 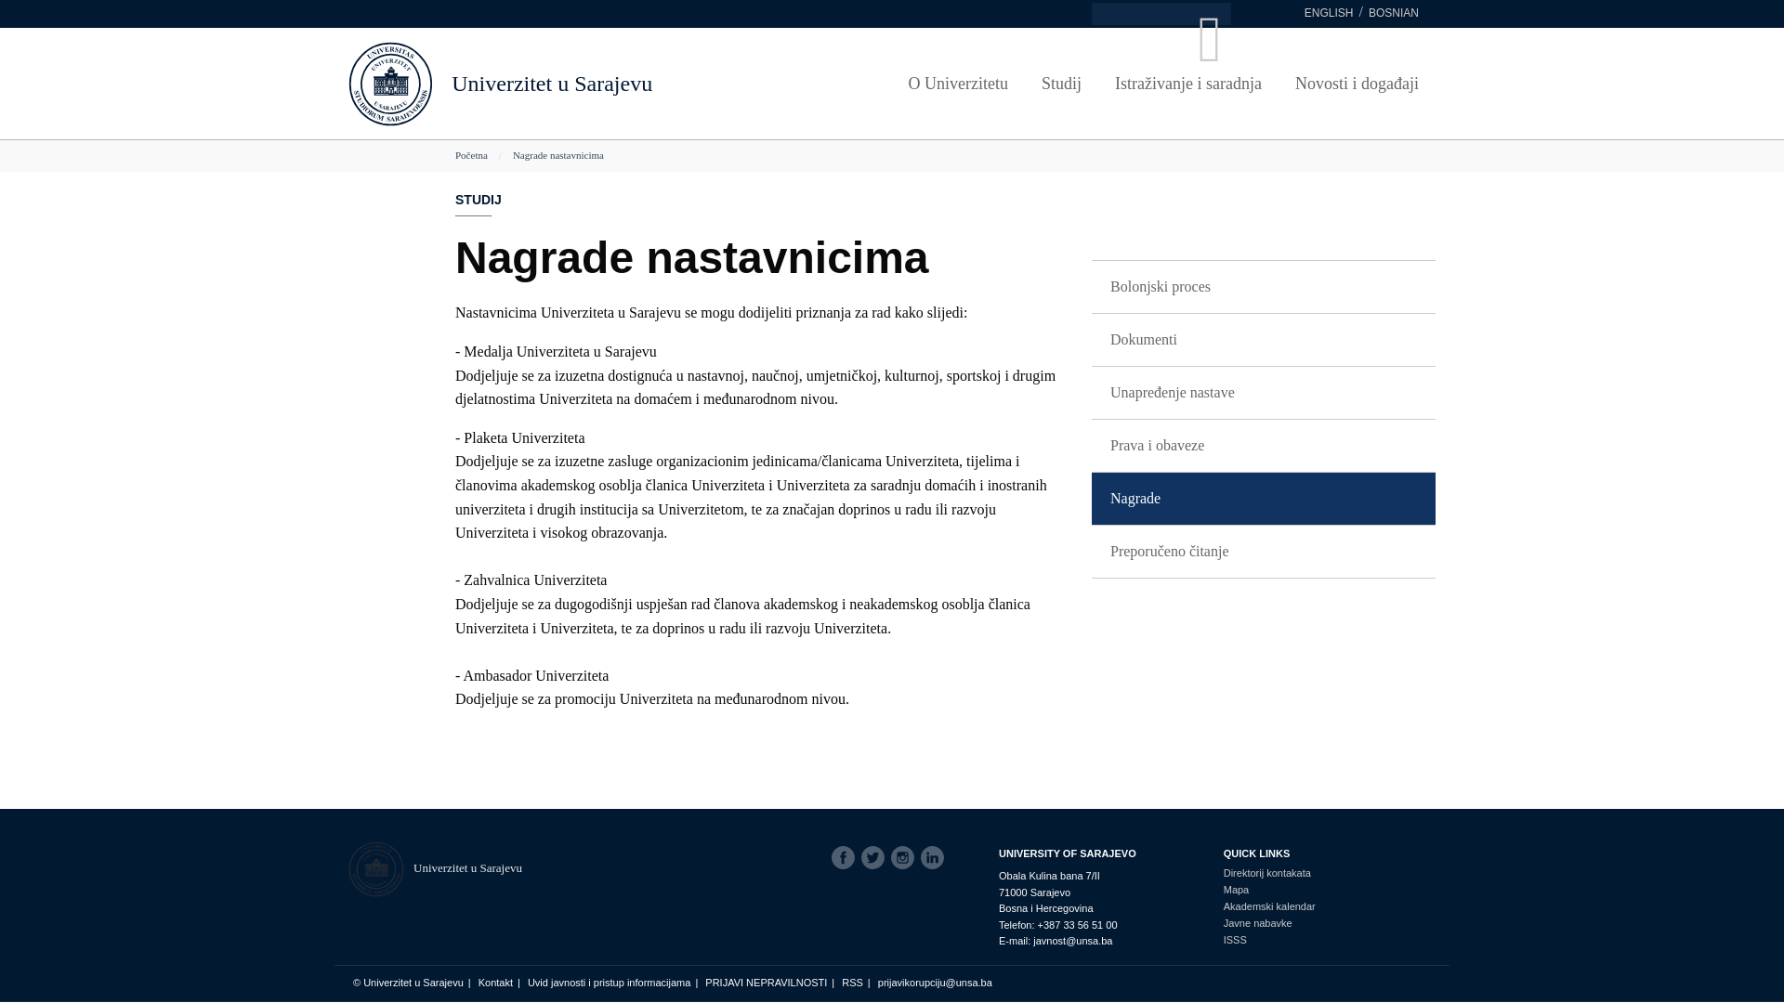 What do you see at coordinates (468, 867) in the screenshot?
I see `Univerzitet u Sarajevu` at bounding box center [468, 867].